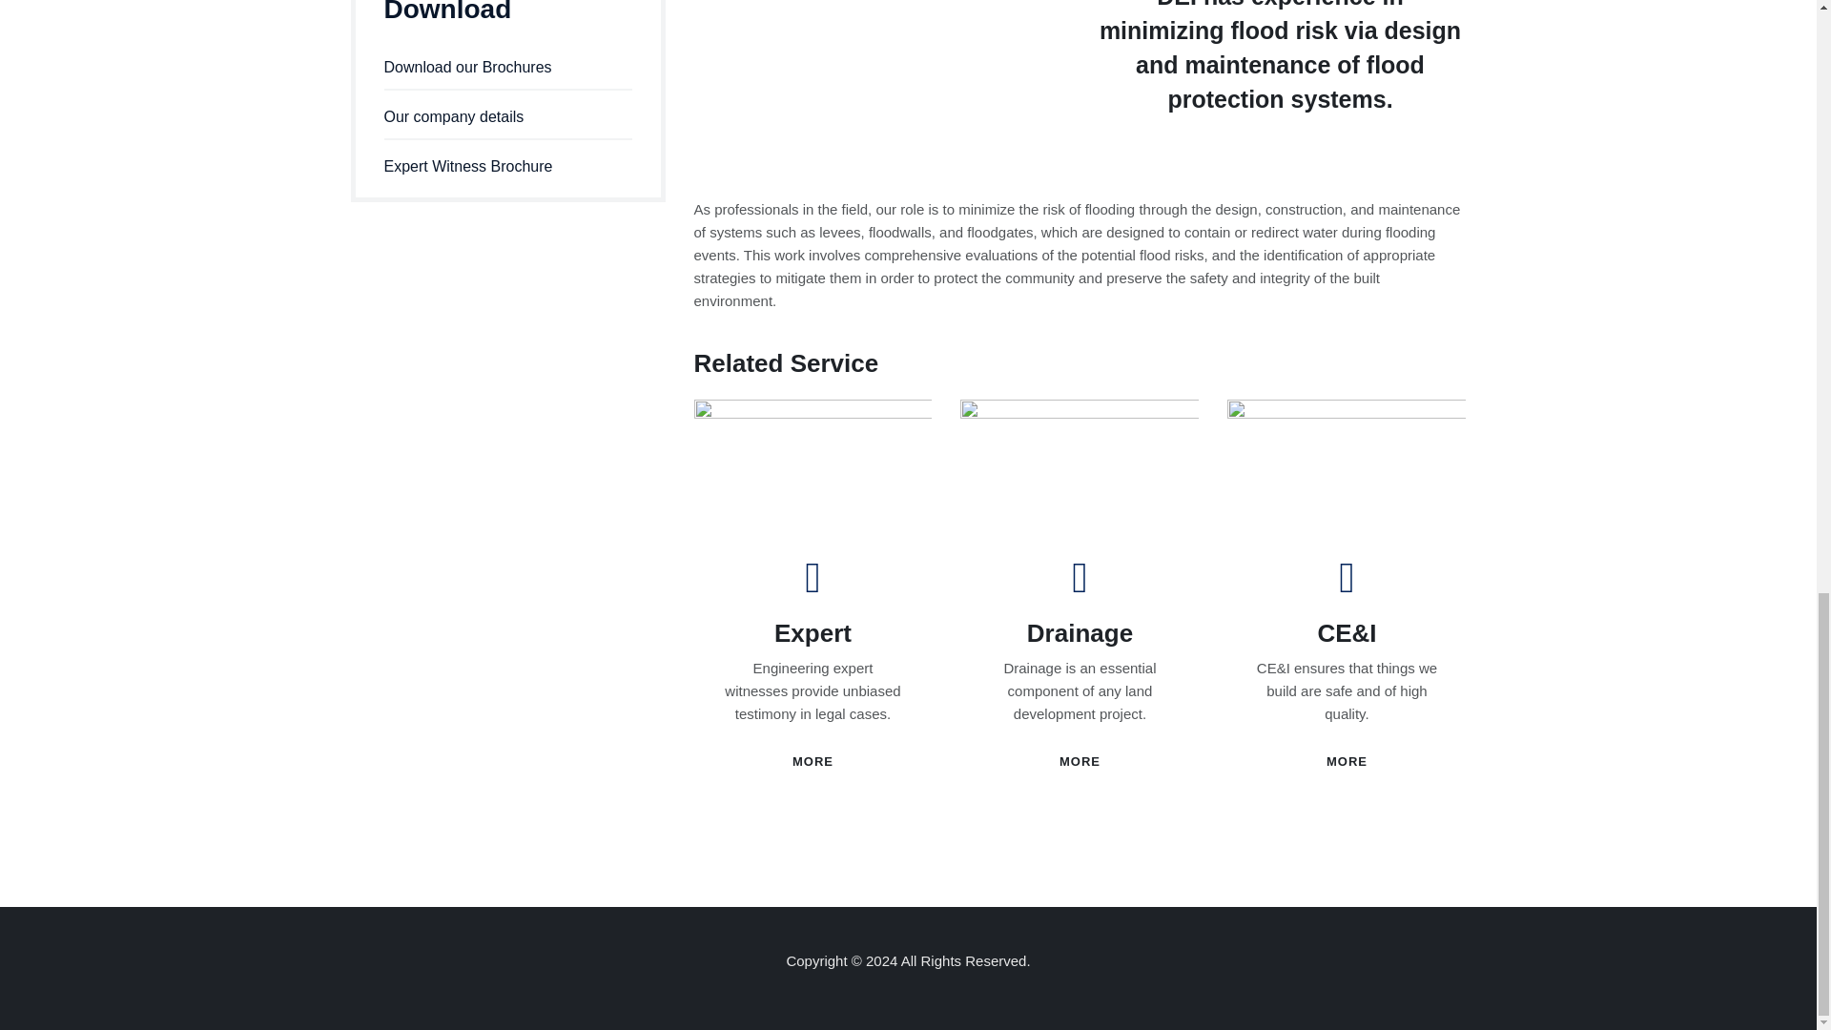 This screenshot has height=1030, width=1831. What do you see at coordinates (1080, 633) in the screenshot?
I see `Drainage` at bounding box center [1080, 633].